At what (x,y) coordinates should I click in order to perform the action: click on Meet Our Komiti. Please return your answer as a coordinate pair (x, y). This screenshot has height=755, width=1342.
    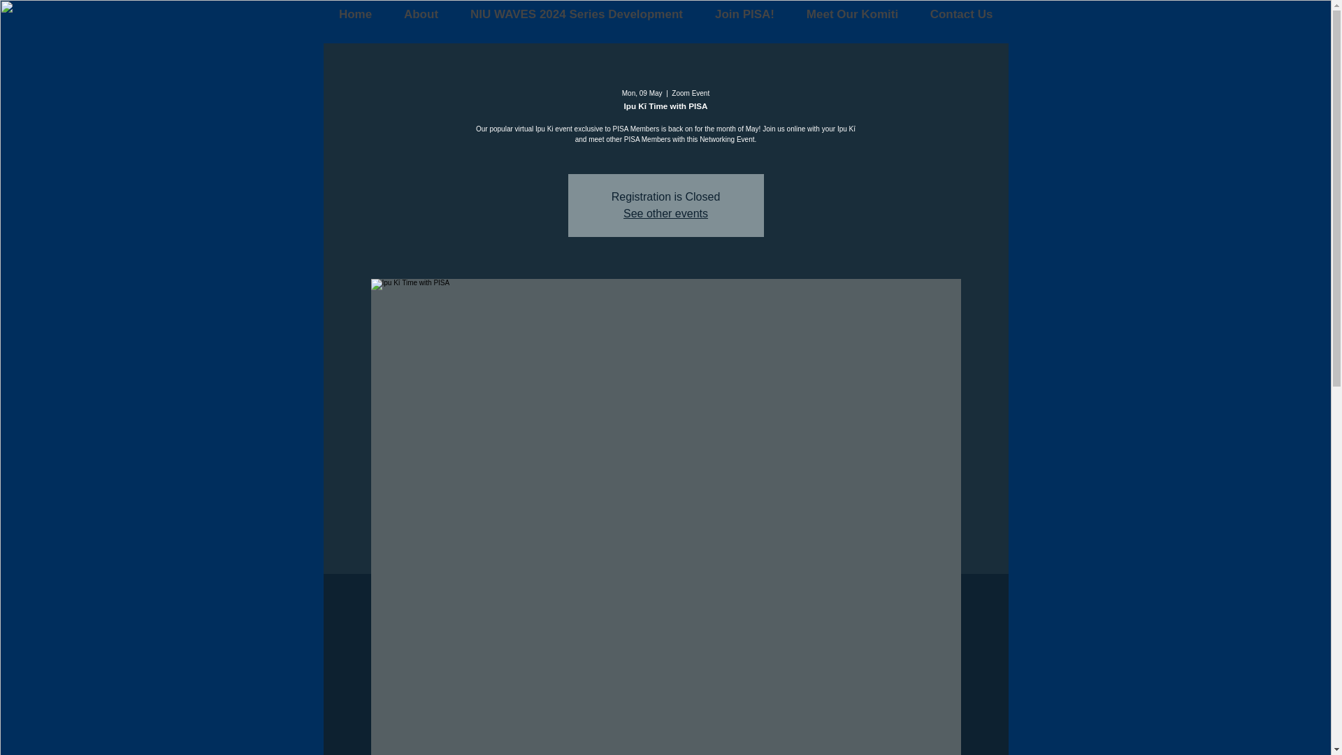
    Looking at the image, I should click on (851, 15).